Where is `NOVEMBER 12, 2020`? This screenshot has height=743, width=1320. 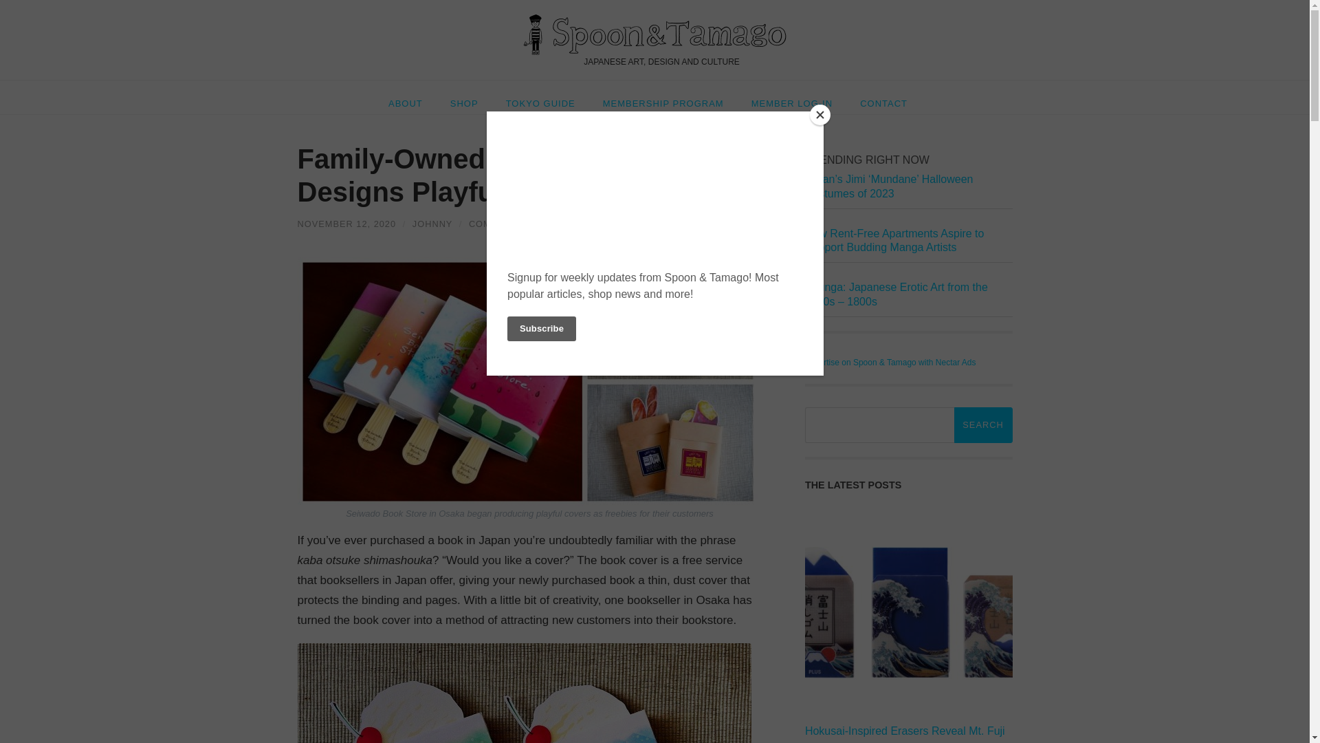
NOVEMBER 12, 2020 is located at coordinates (346, 223).